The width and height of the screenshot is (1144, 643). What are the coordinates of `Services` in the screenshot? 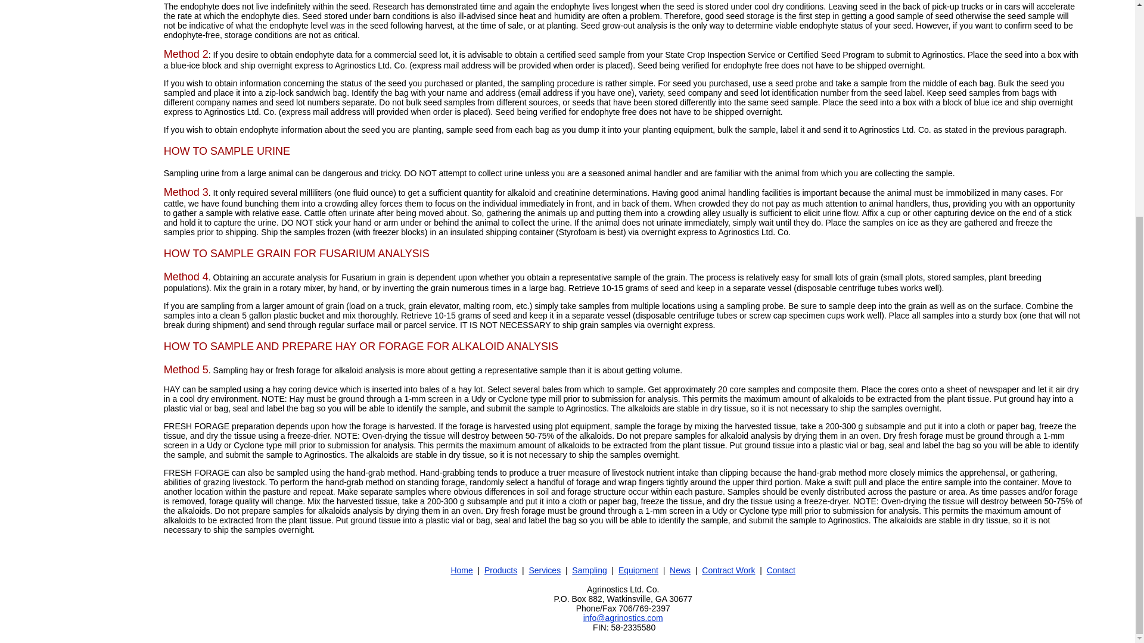 It's located at (545, 570).